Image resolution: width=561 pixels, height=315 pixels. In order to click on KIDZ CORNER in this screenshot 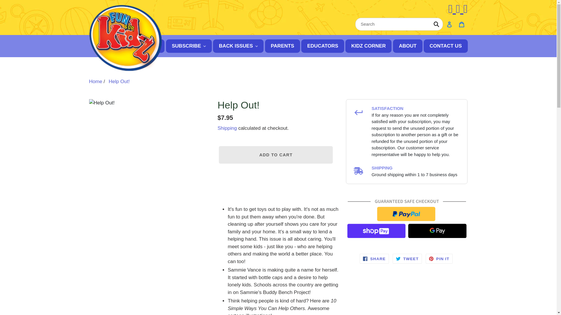, I will do `click(368, 46)`.